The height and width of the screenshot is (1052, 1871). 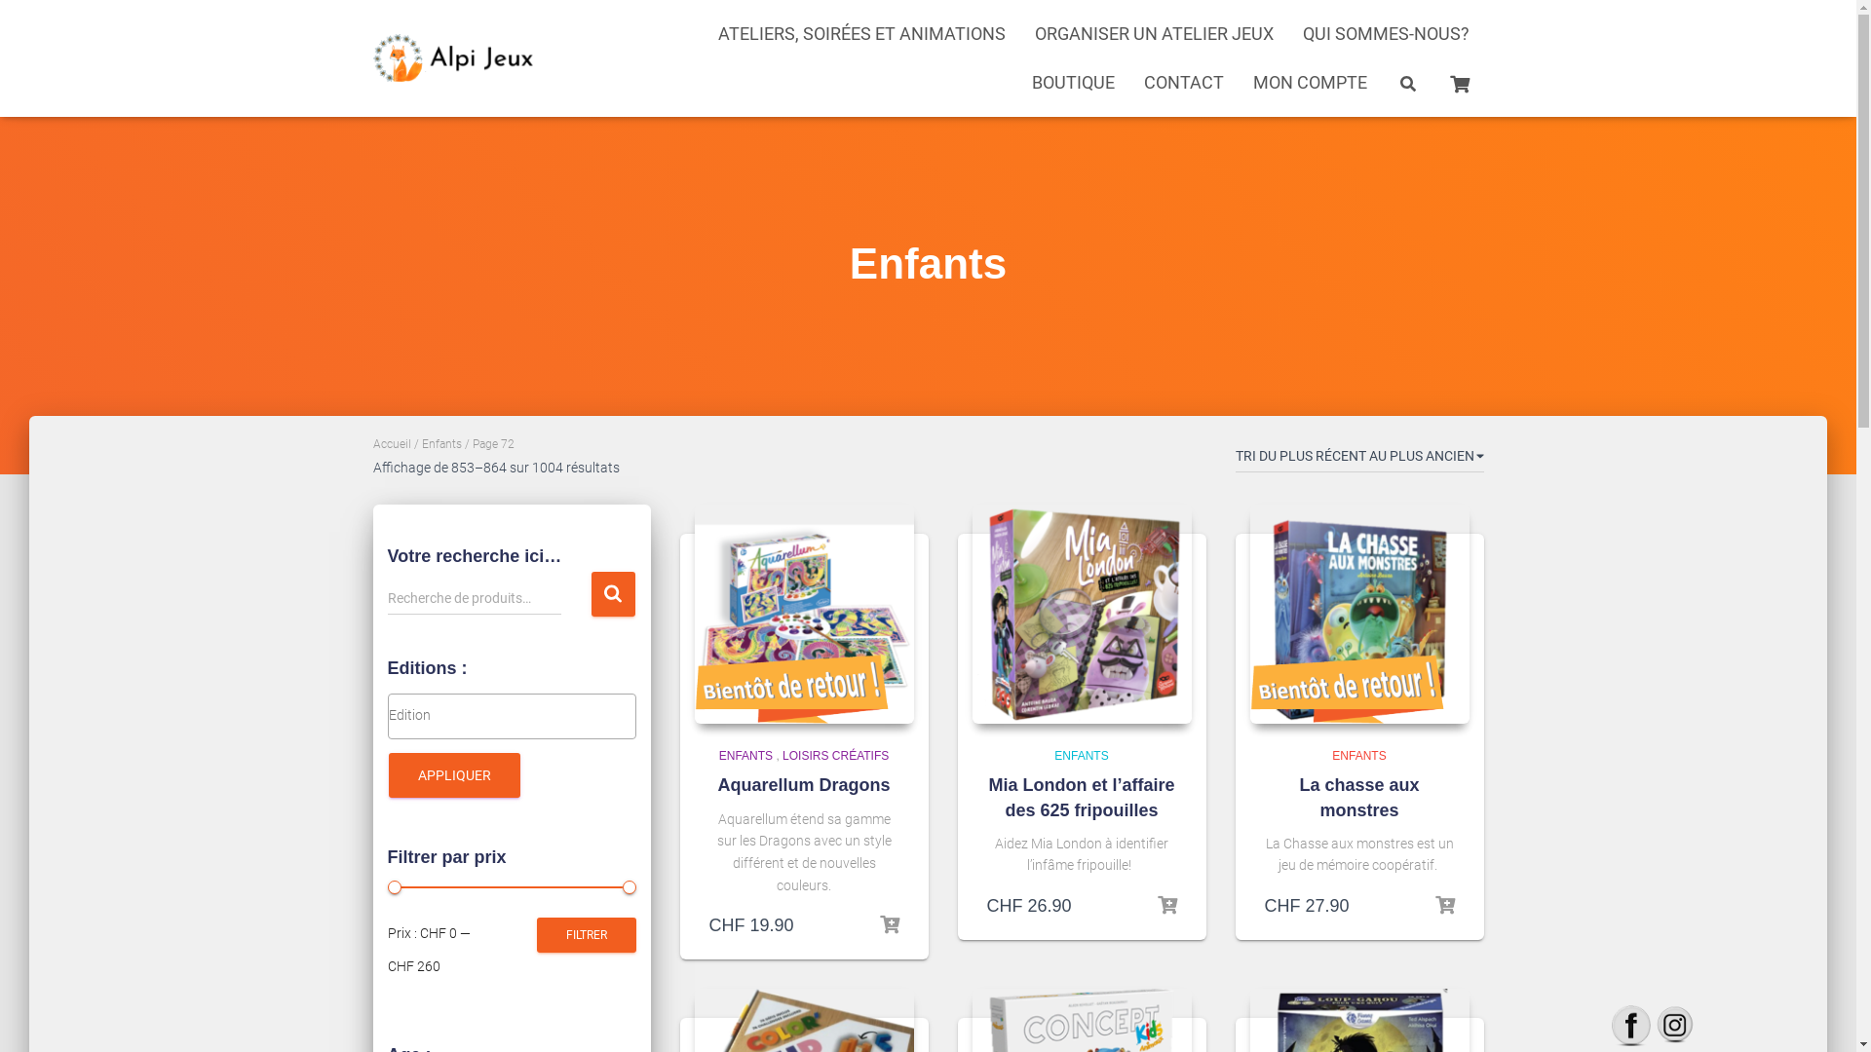 What do you see at coordinates (454, 775) in the screenshot?
I see `APPLIQUER` at bounding box center [454, 775].